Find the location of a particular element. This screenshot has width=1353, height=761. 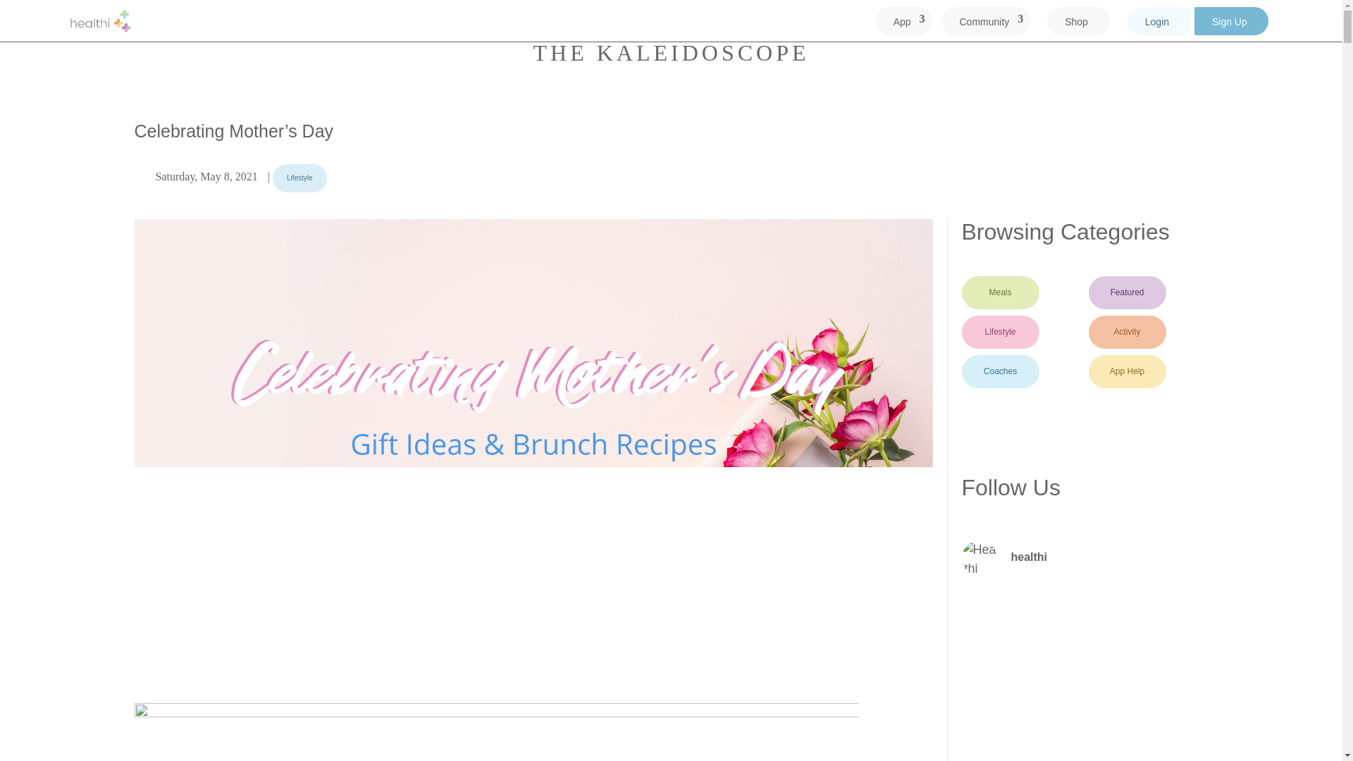

App is located at coordinates (904, 24).